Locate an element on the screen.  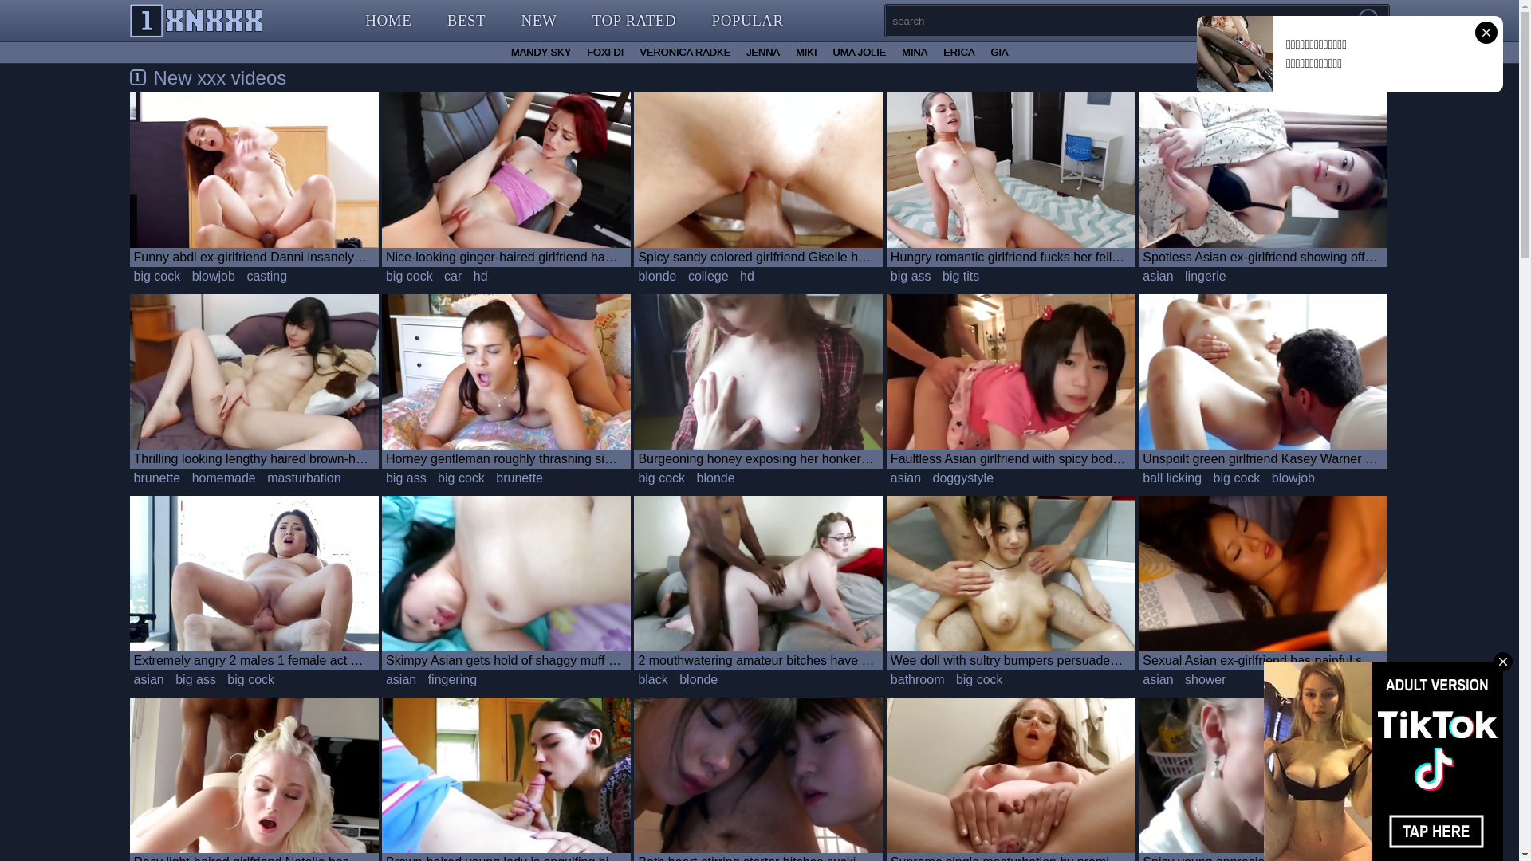
lingerie is located at coordinates (1206, 277).